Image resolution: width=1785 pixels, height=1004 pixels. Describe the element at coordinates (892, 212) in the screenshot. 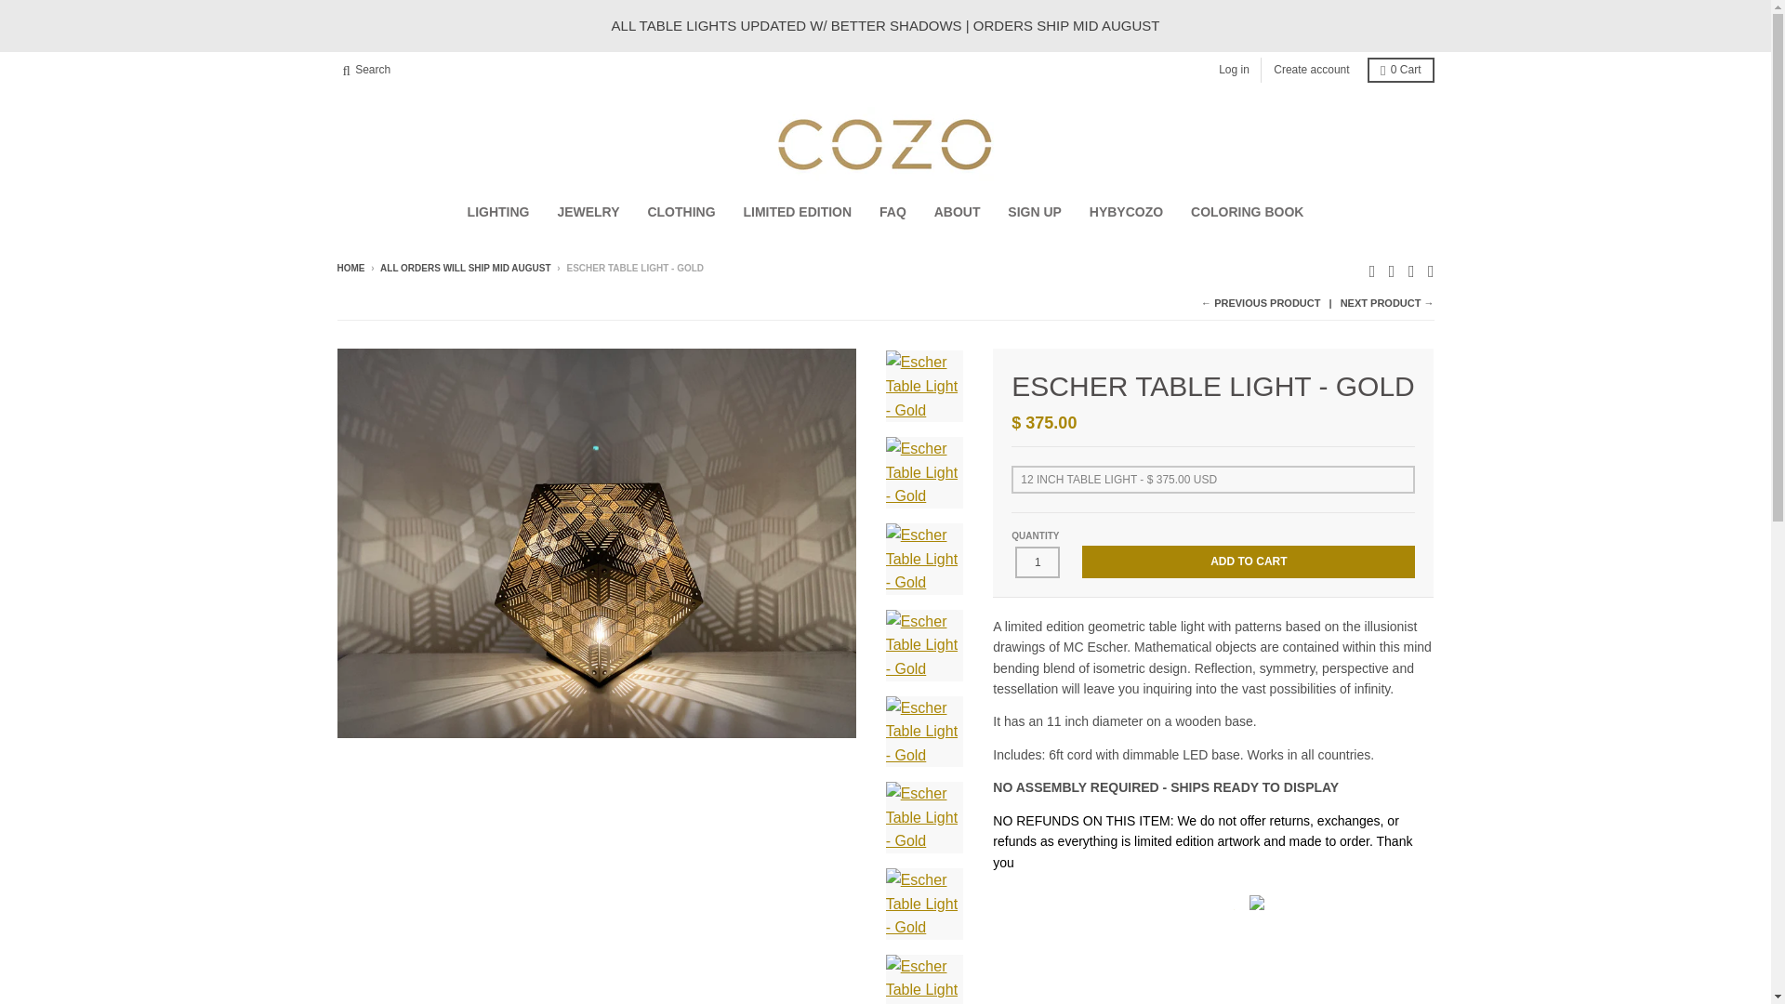

I see `FAQ` at that location.